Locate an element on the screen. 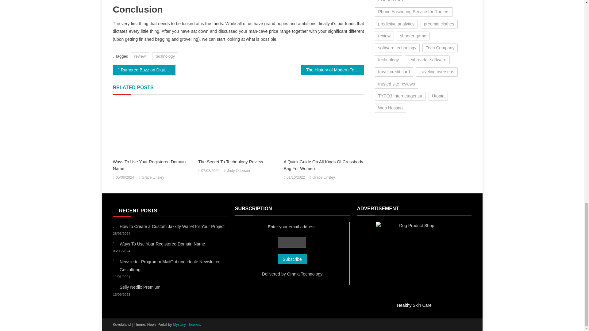  Judy Otterson is located at coordinates (238, 171).